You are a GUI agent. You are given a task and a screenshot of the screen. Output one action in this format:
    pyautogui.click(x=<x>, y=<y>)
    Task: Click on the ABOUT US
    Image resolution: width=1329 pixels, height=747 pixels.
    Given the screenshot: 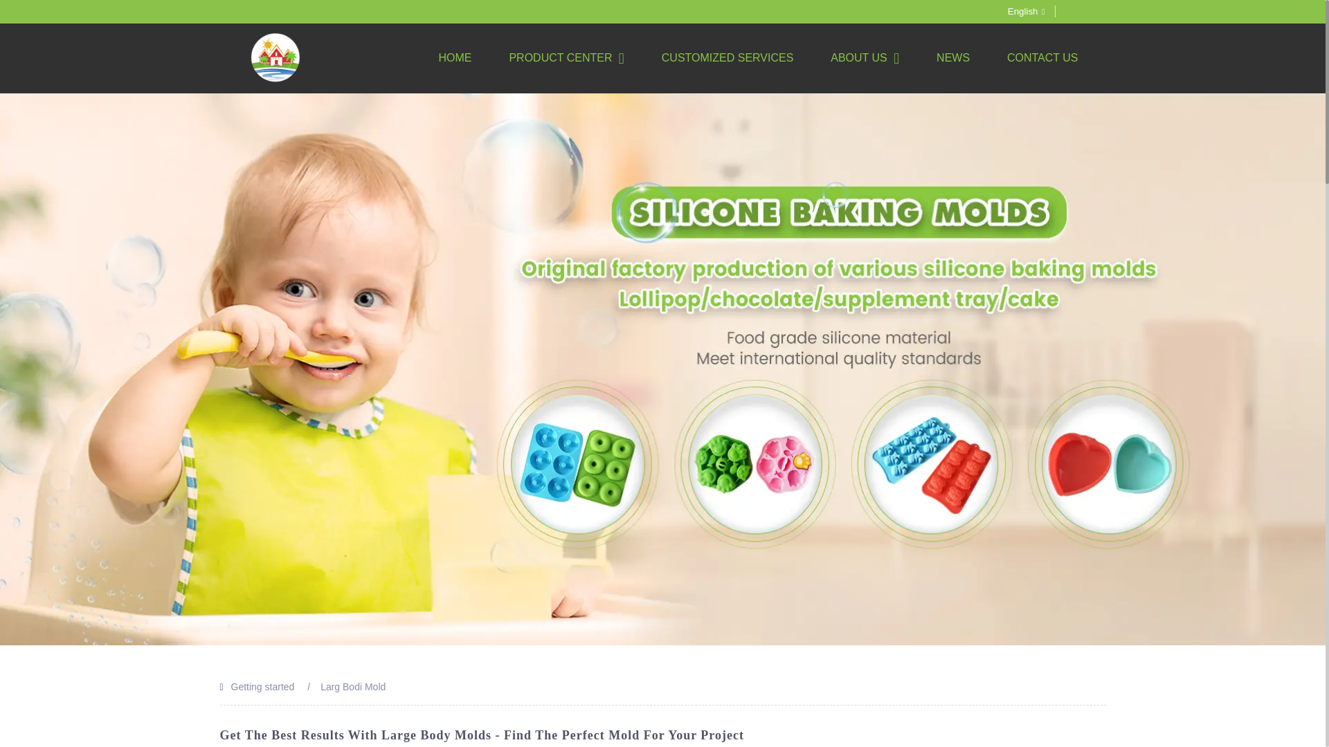 What is the action you would take?
    pyautogui.click(x=865, y=58)
    